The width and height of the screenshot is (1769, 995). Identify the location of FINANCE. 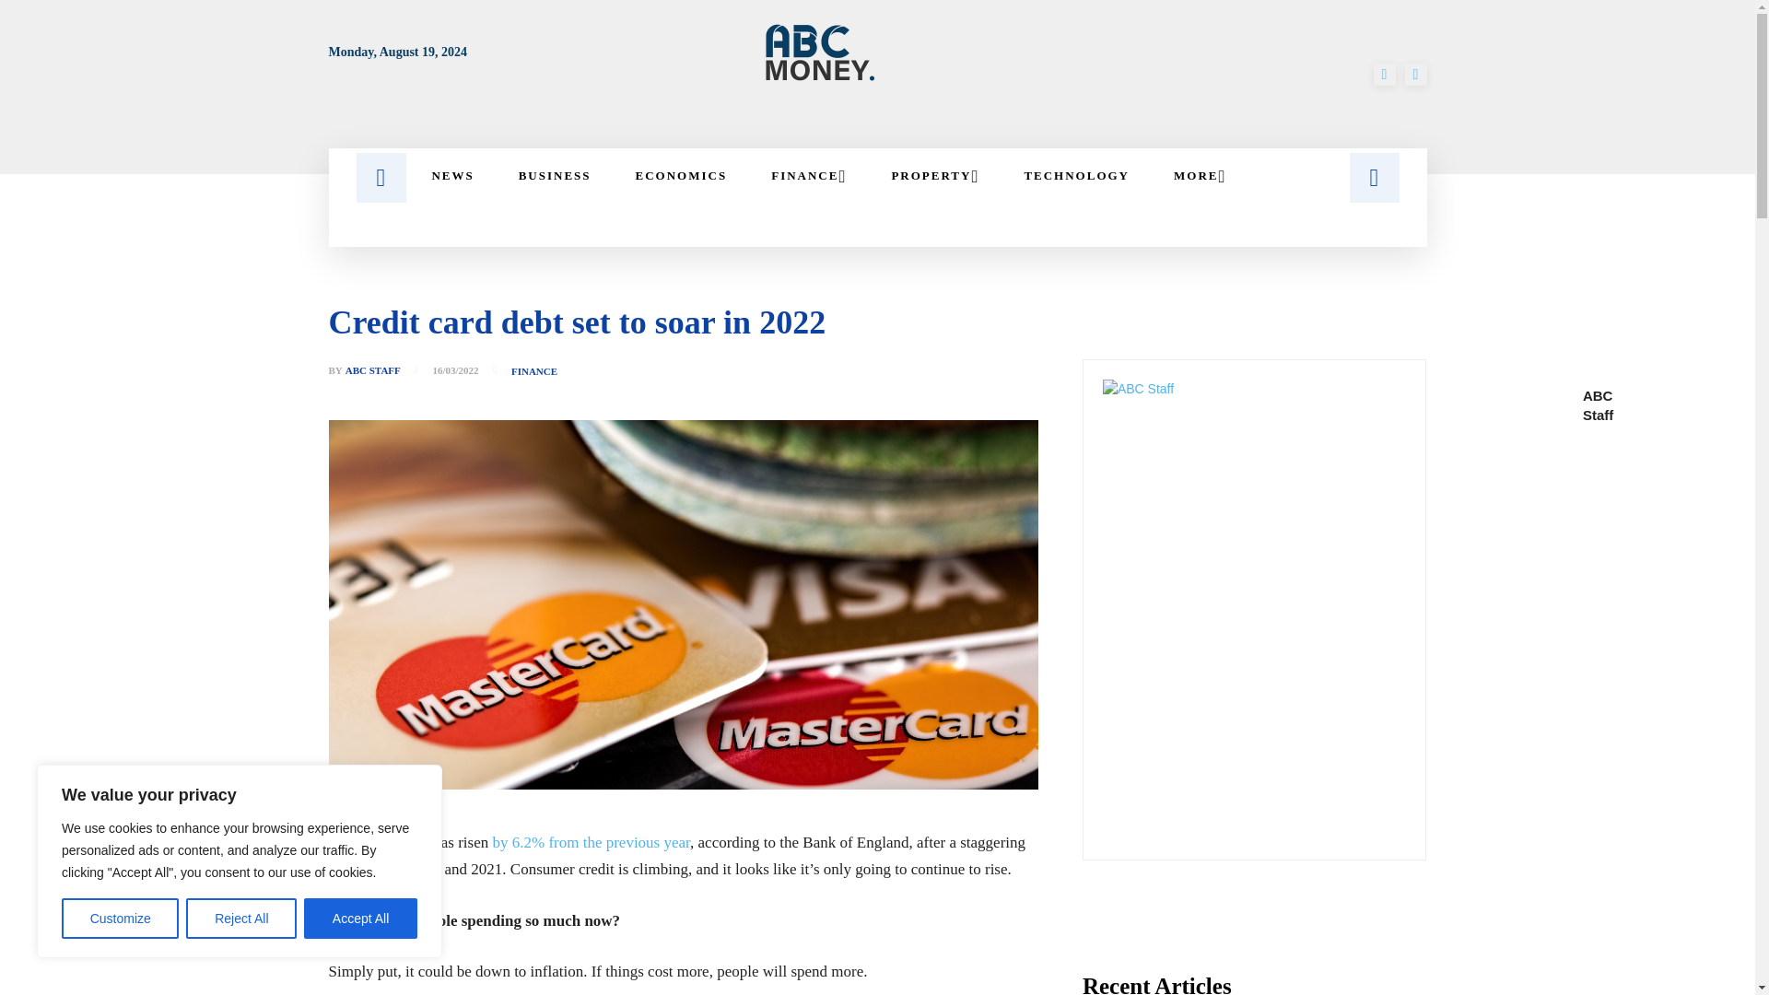
(808, 175).